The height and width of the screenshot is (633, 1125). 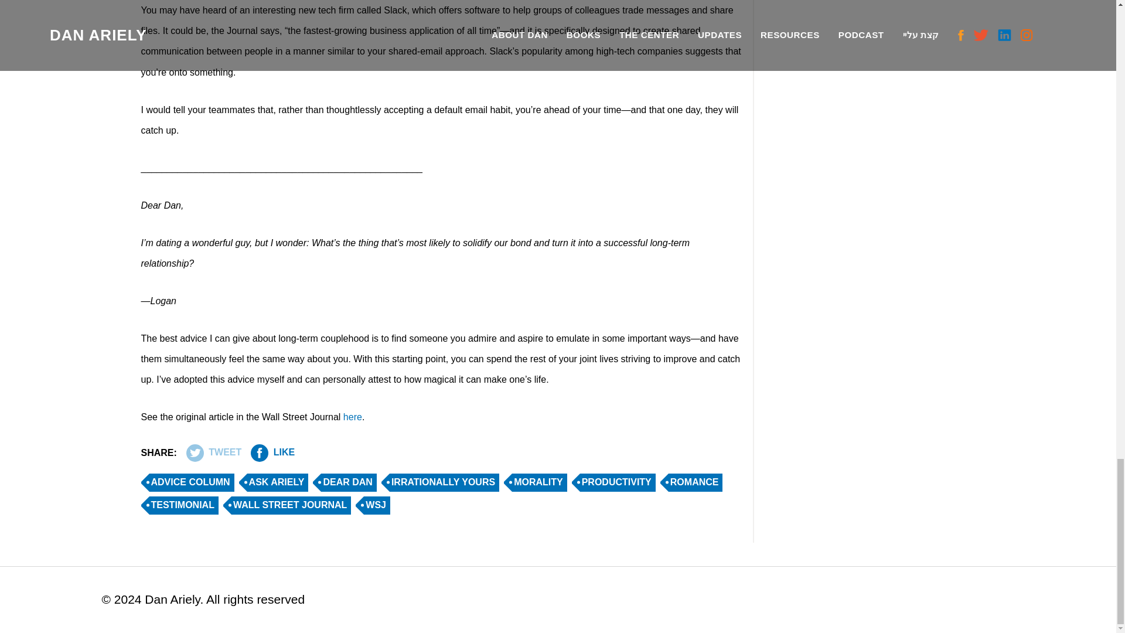 What do you see at coordinates (190, 482) in the screenshot?
I see `ADVICE COLUMN` at bounding box center [190, 482].